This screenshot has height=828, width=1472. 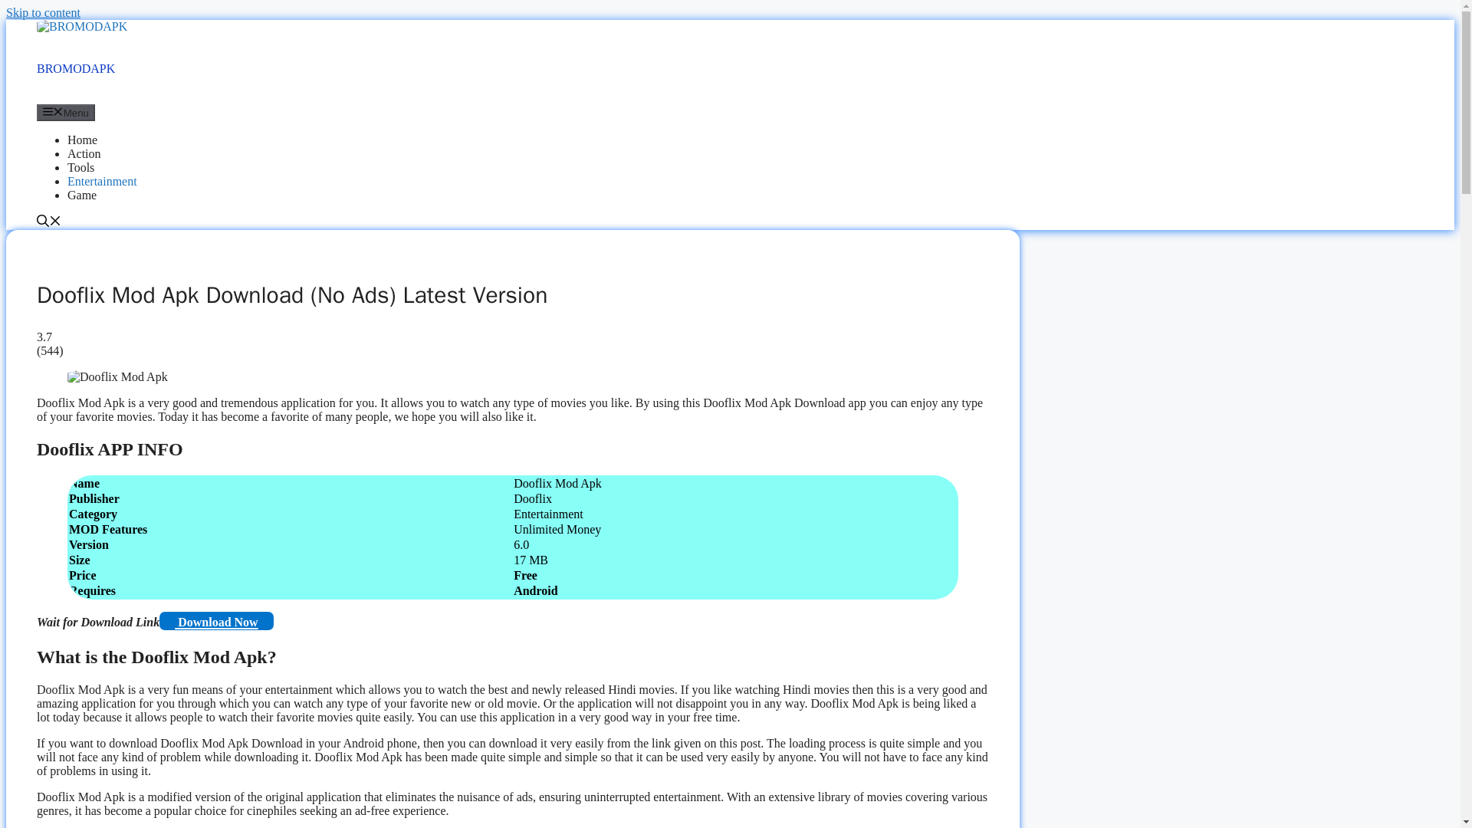 What do you see at coordinates (215, 621) in the screenshot?
I see `Download Now` at bounding box center [215, 621].